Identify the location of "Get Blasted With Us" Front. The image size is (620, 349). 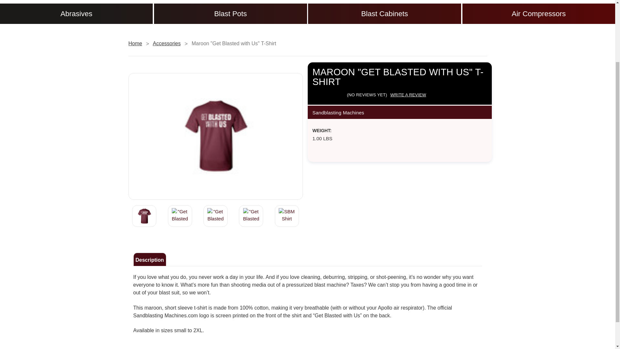
(180, 216).